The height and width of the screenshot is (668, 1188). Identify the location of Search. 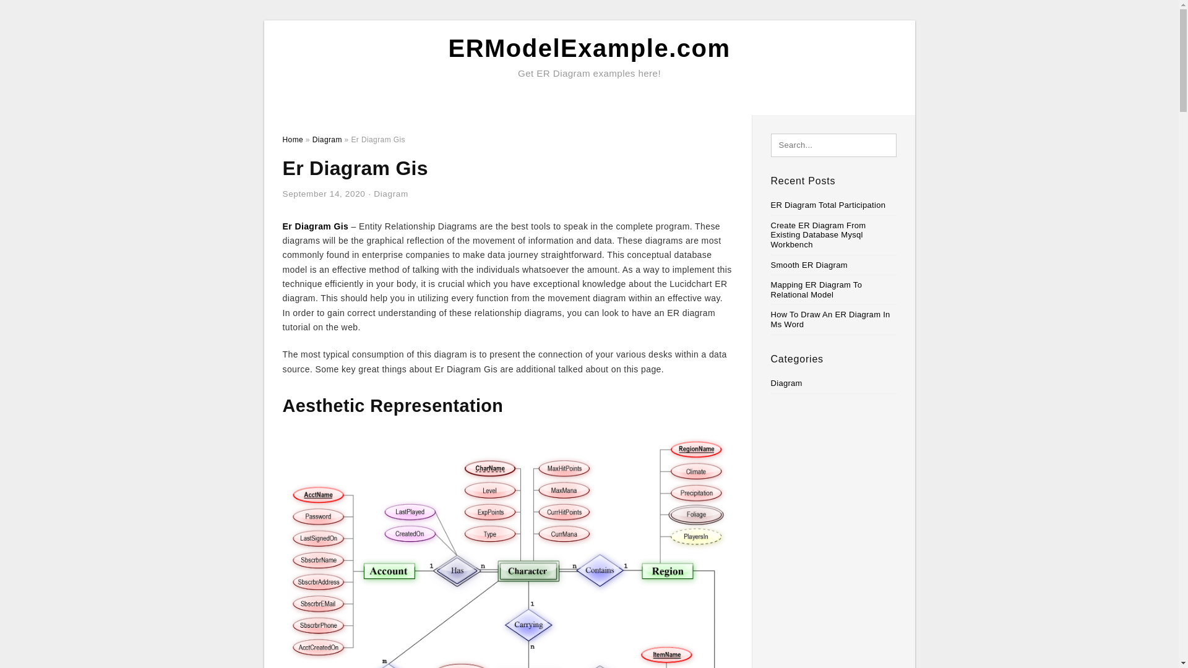
(36, 13).